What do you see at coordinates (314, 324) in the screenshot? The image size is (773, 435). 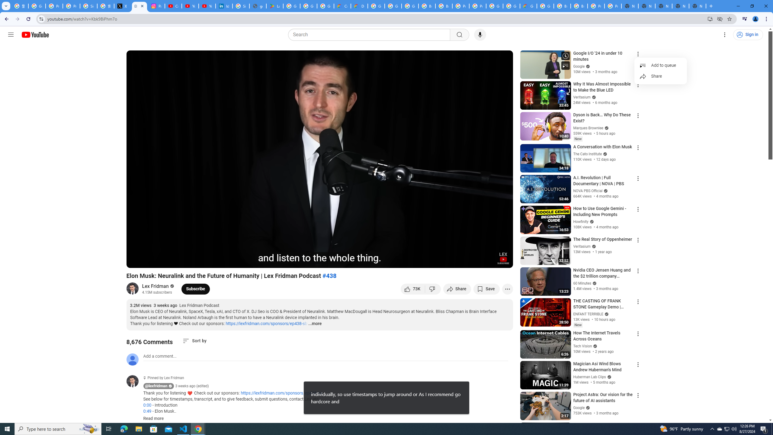 I see `...more` at bounding box center [314, 324].